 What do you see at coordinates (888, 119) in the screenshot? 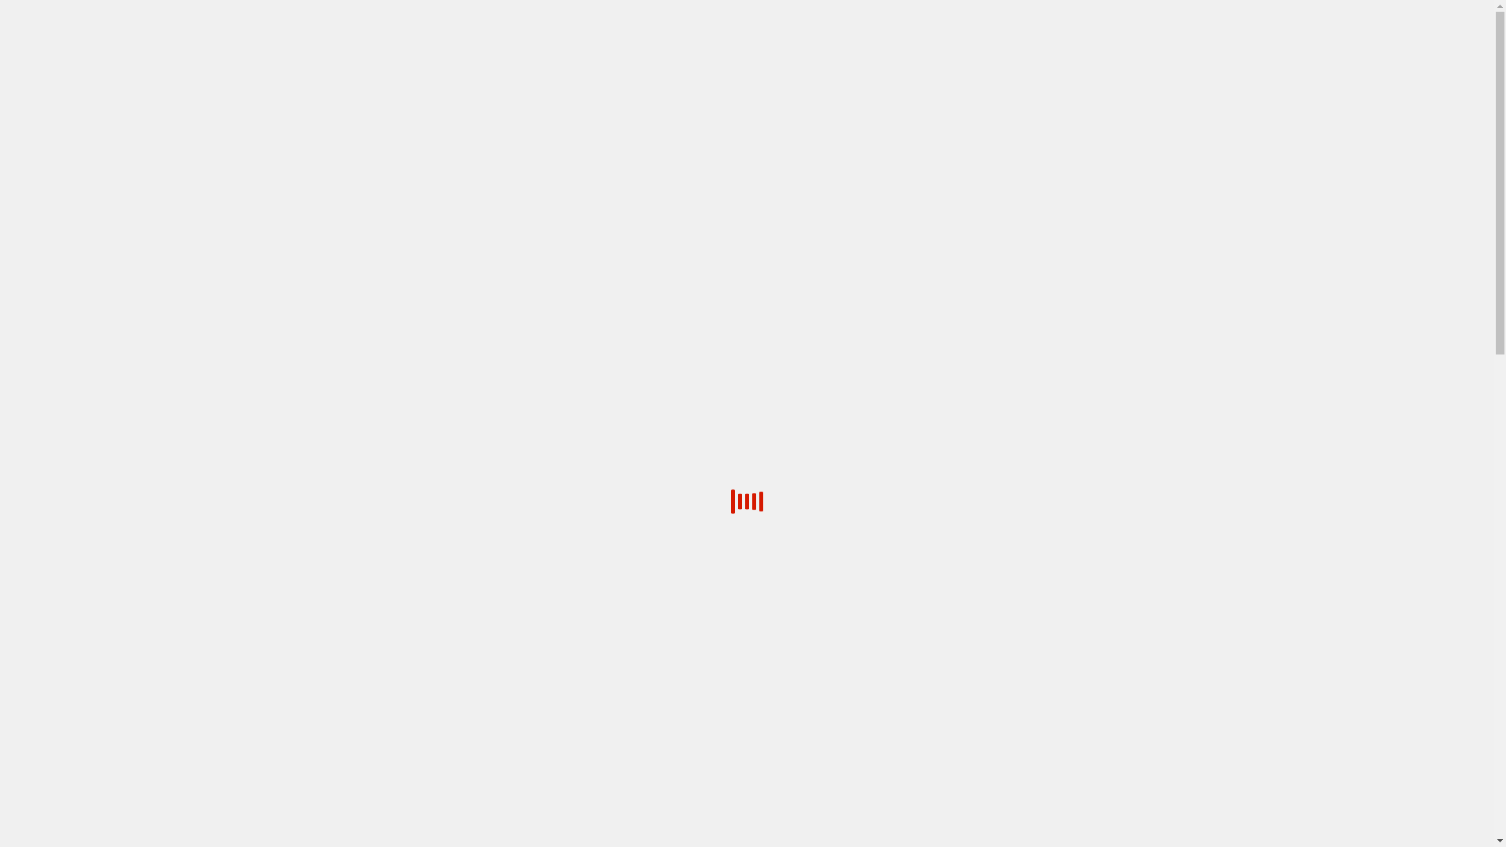
I see `CONTACTO` at bounding box center [888, 119].